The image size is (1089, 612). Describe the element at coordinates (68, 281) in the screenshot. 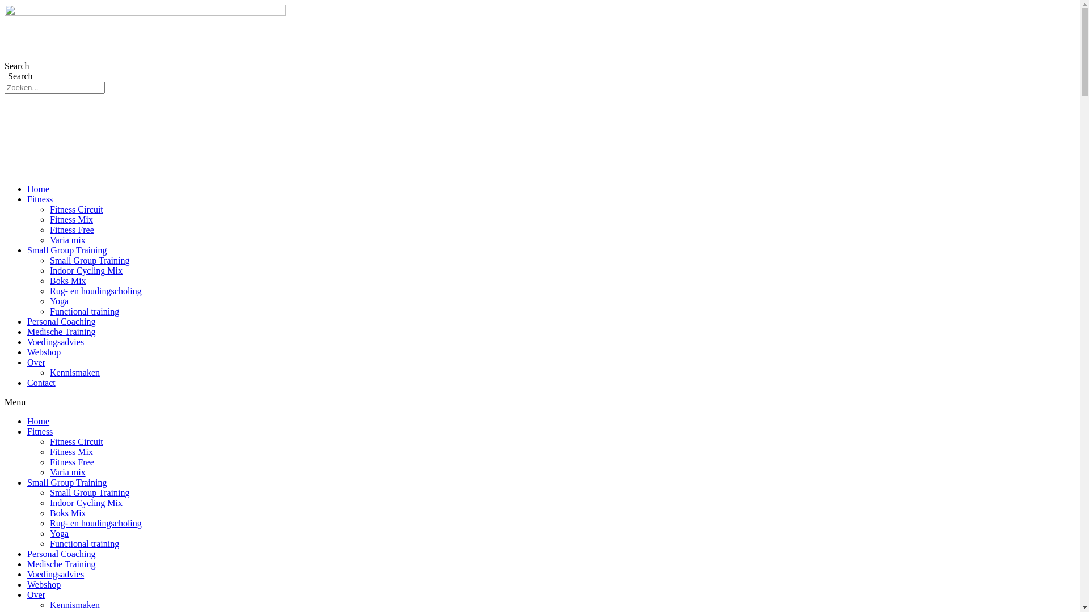

I see `Boks Mix` at that location.